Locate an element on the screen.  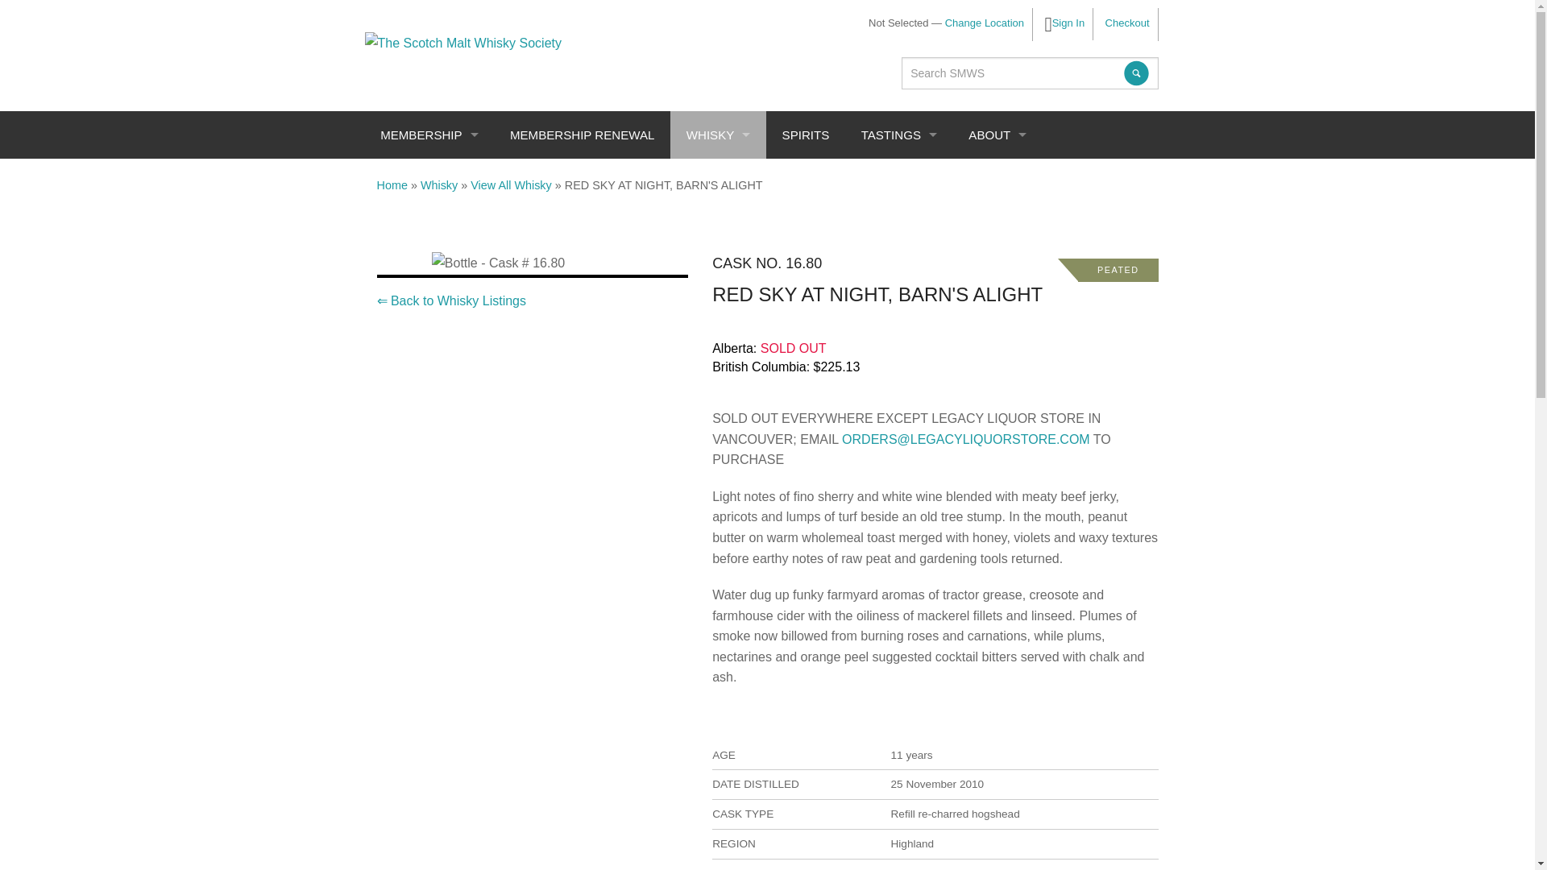
MEMBERSHIP is located at coordinates (500, 198).